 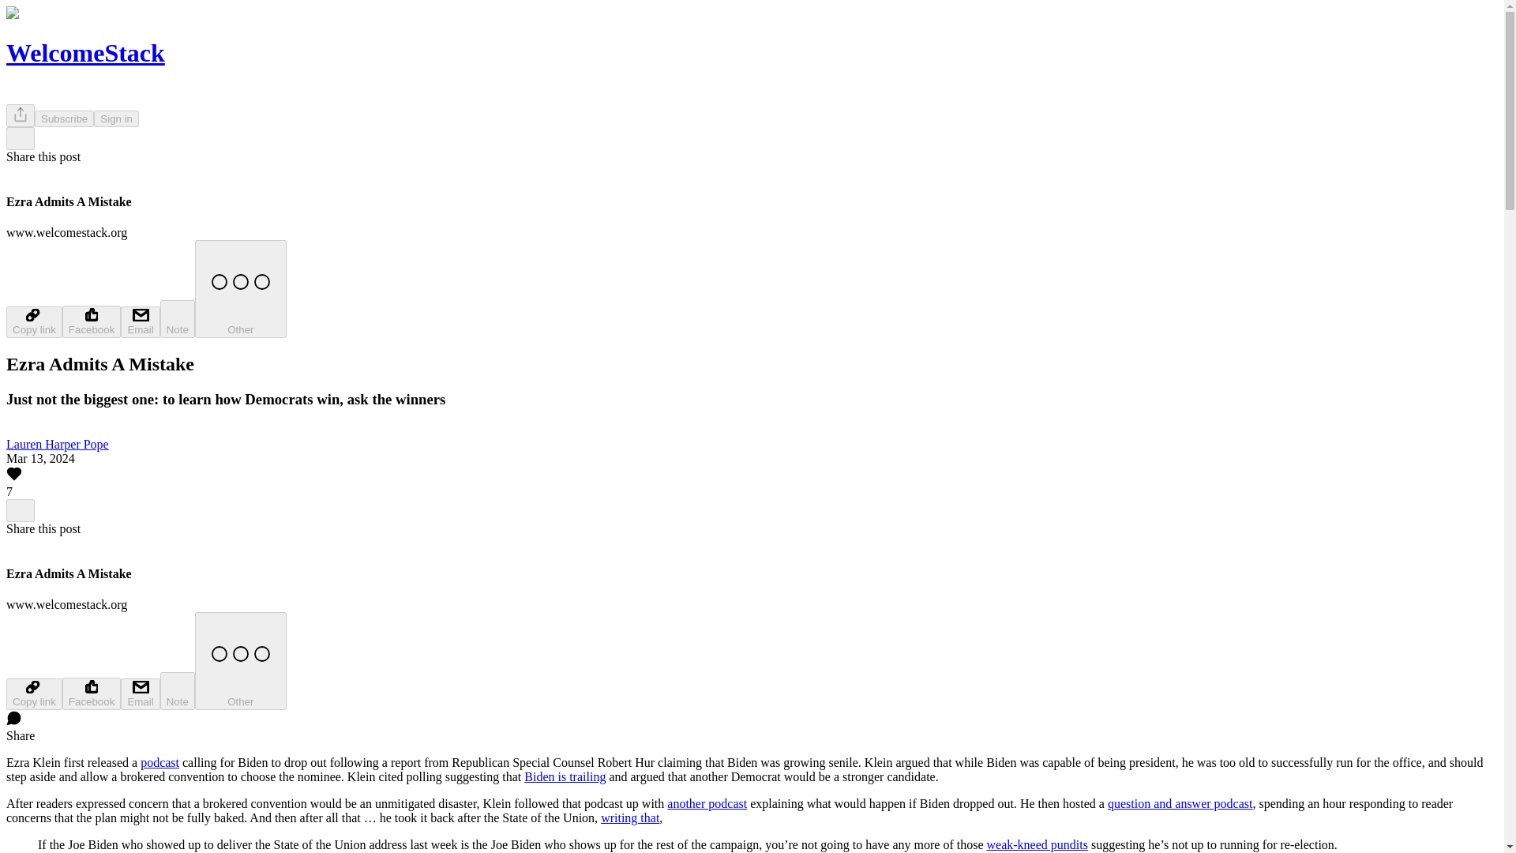 What do you see at coordinates (178, 319) in the screenshot?
I see `Note` at bounding box center [178, 319].